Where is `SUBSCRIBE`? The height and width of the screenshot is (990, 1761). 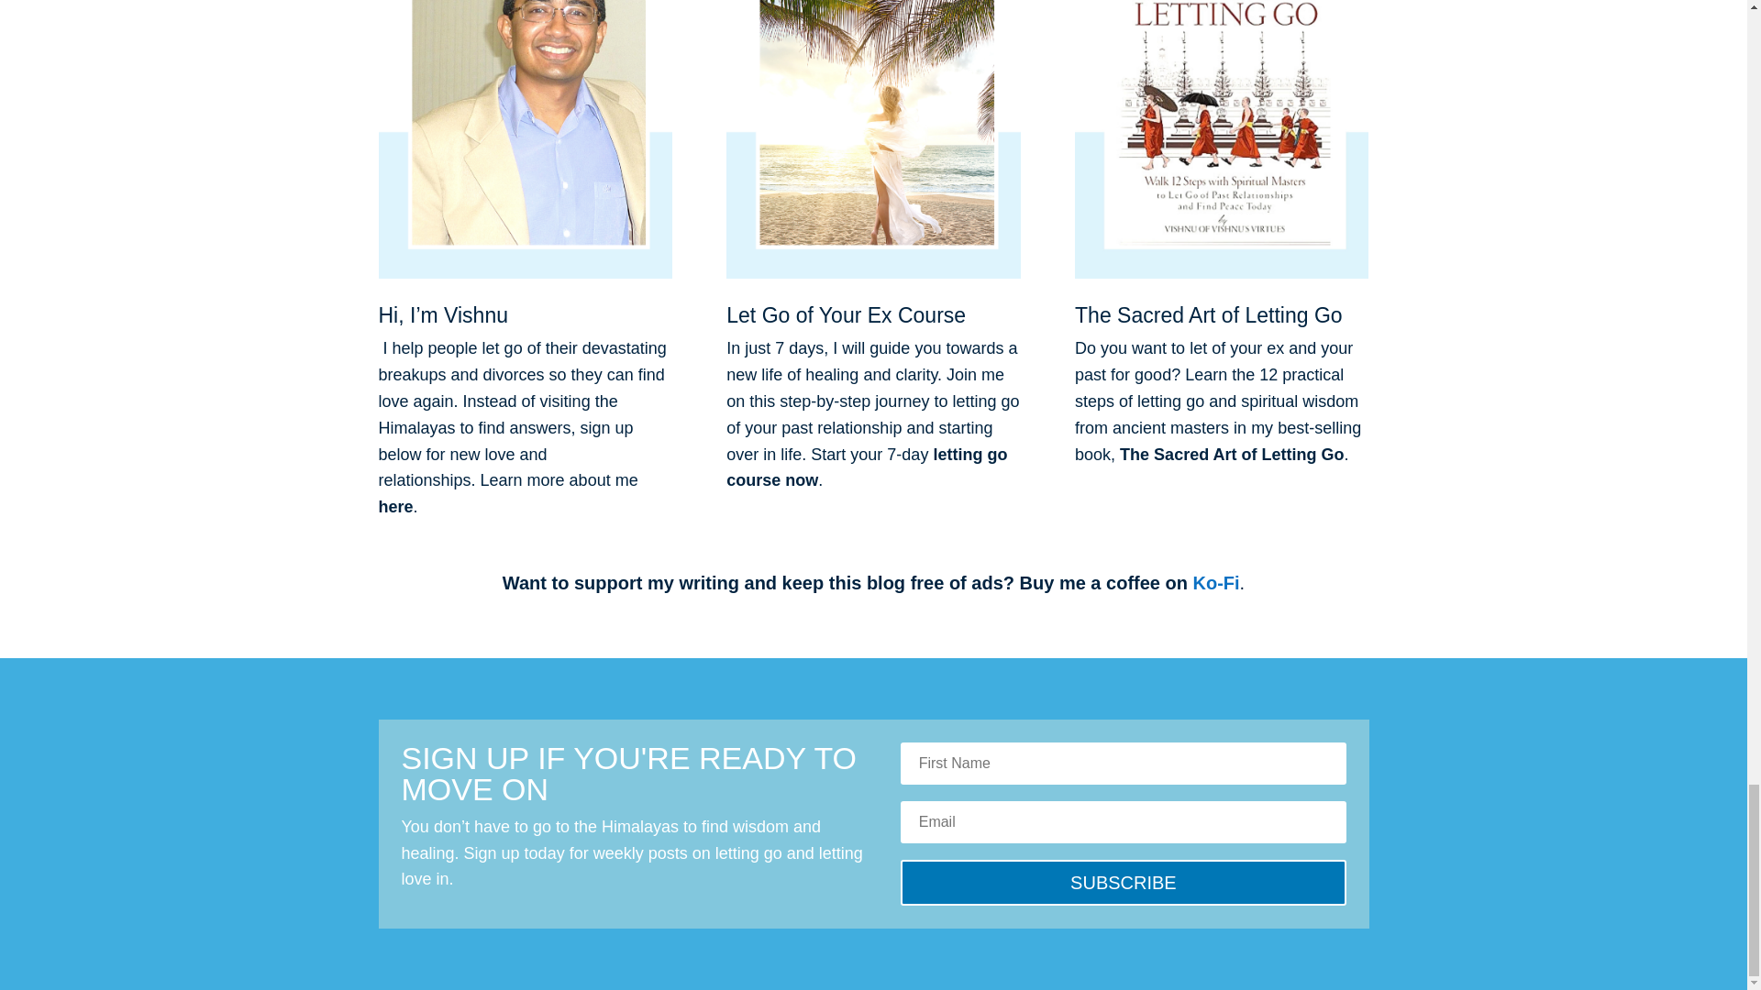 SUBSCRIBE is located at coordinates (1123, 883).